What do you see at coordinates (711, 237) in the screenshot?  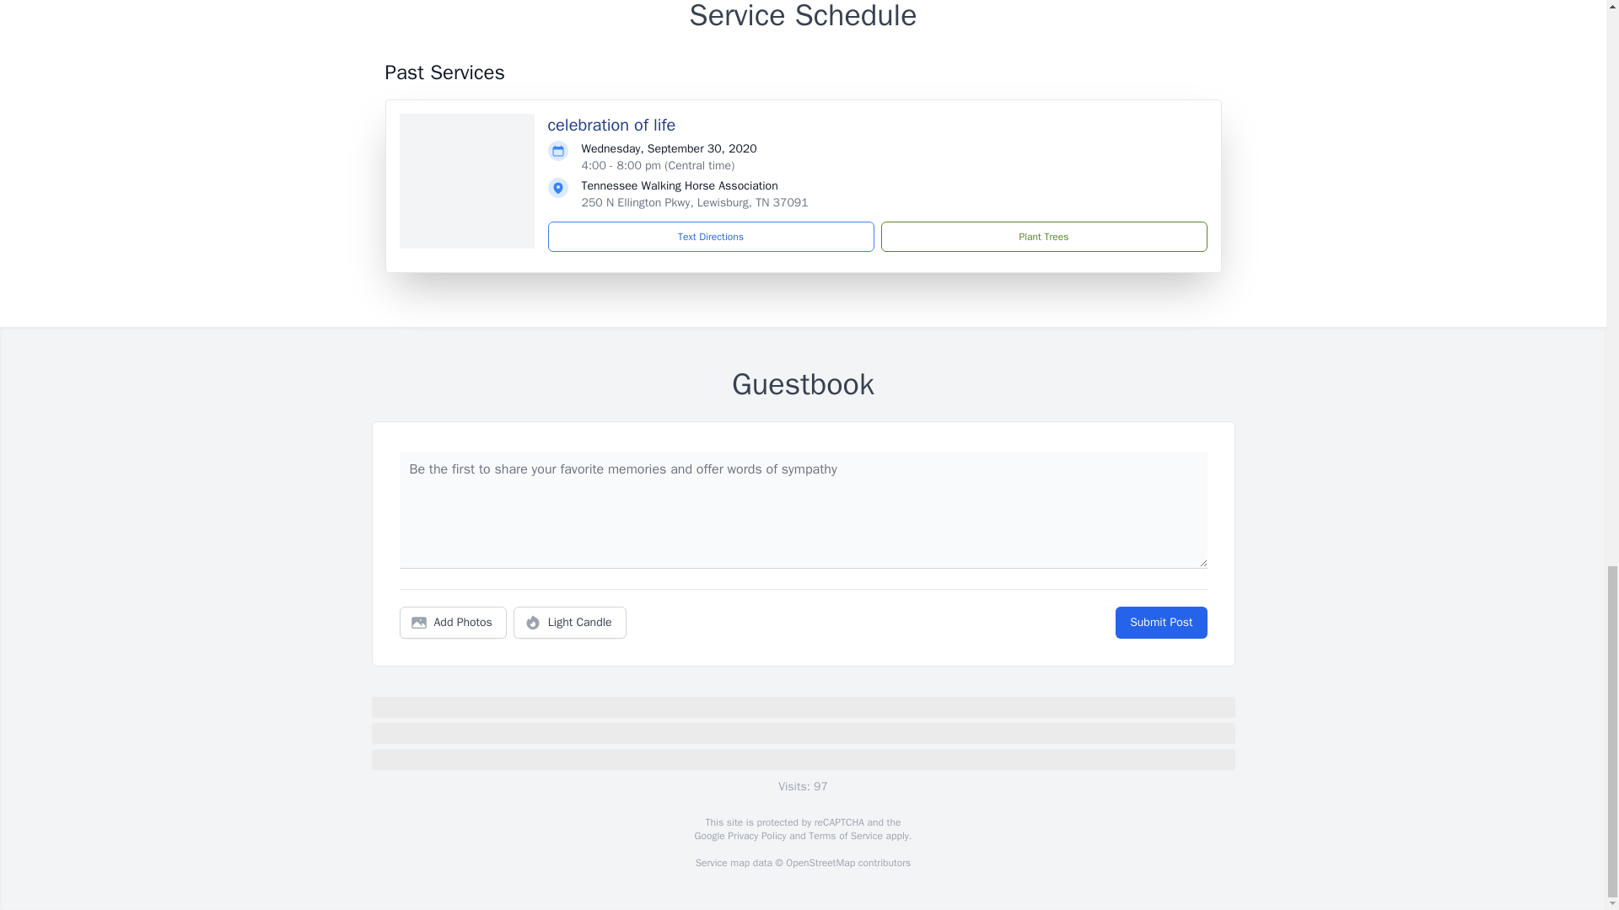 I see `Text Directions` at bounding box center [711, 237].